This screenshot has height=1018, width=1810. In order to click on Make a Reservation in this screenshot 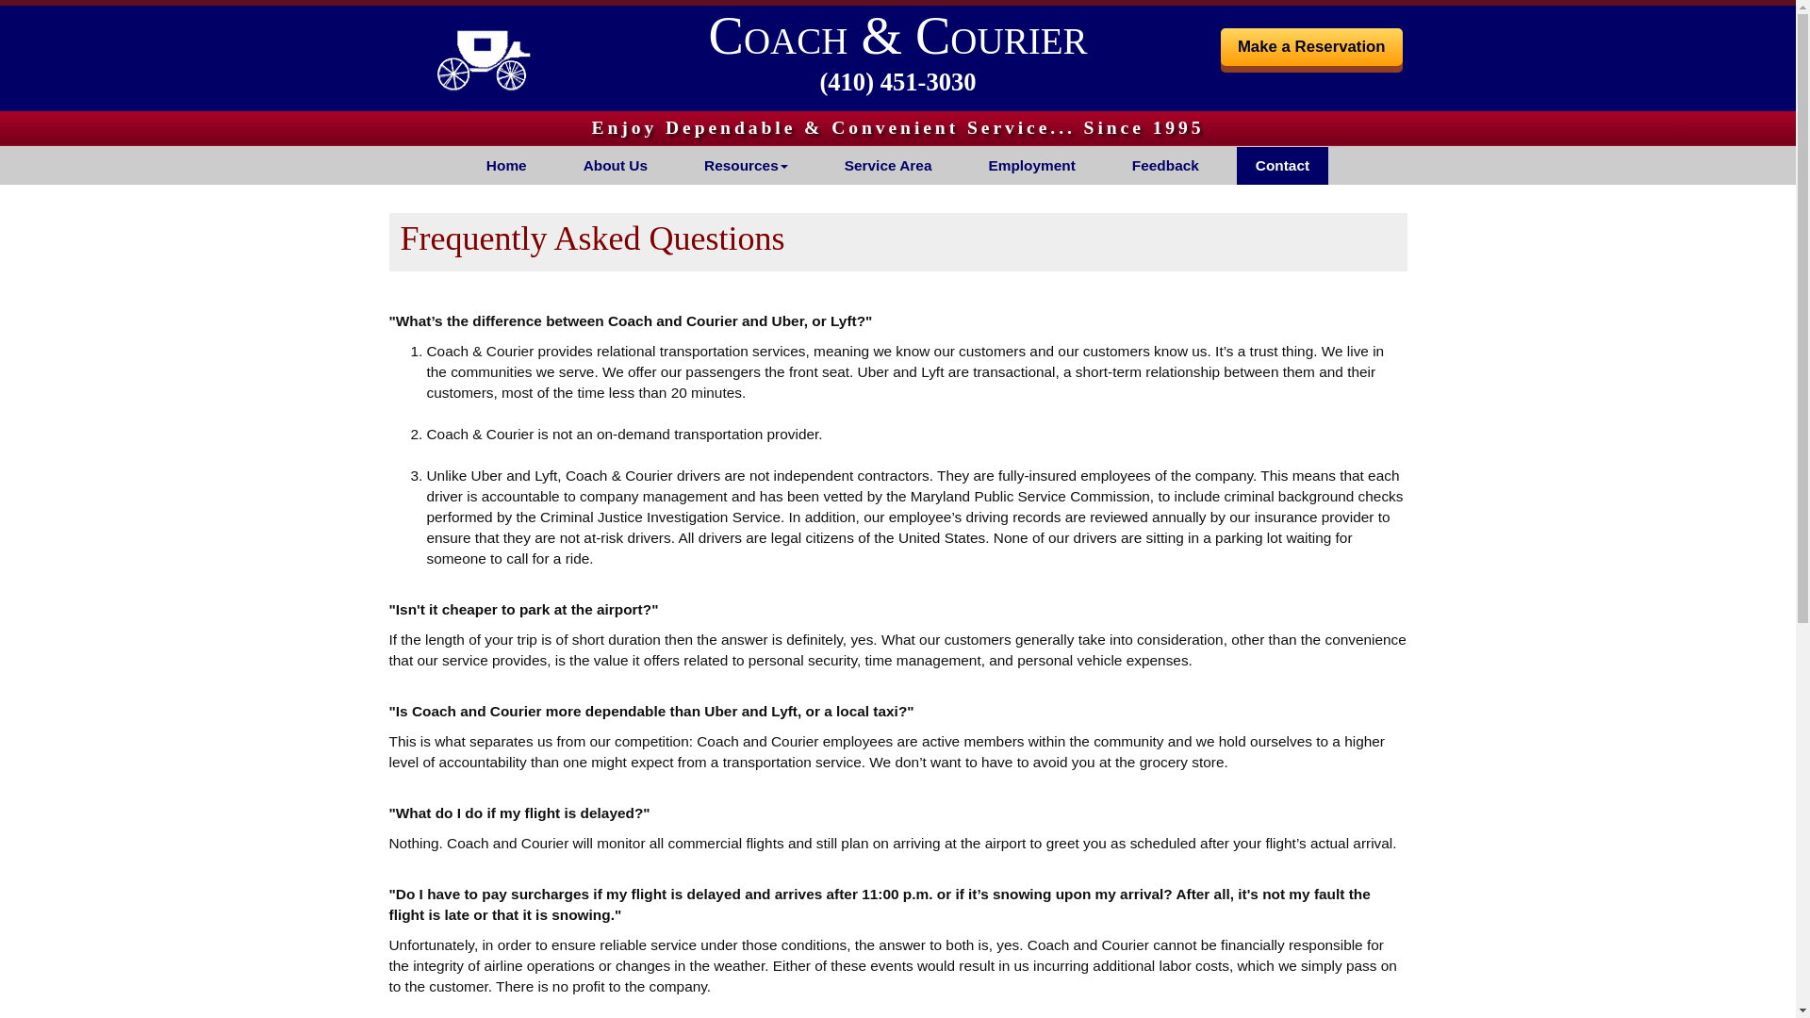, I will do `click(1311, 47)`.